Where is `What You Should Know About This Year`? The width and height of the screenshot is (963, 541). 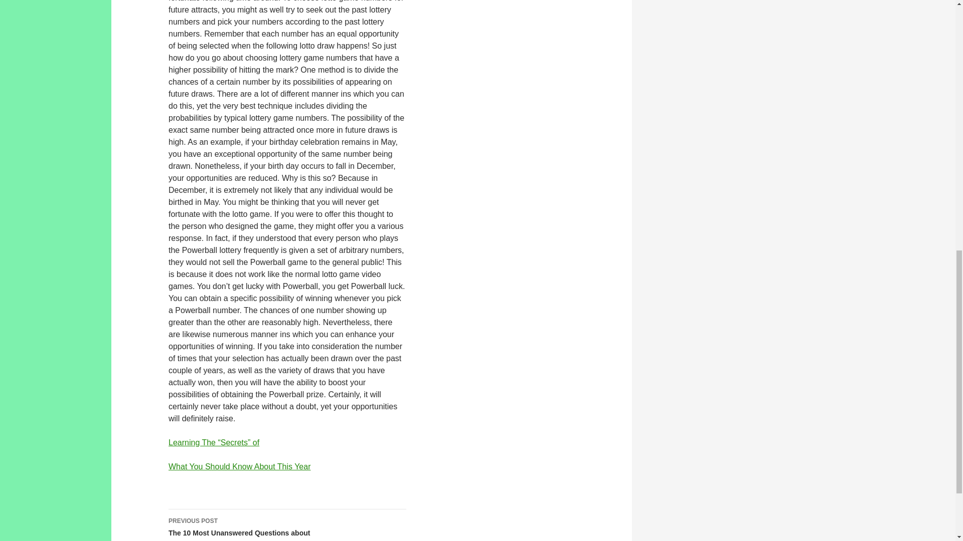
What You Should Know About This Year is located at coordinates (239, 466).